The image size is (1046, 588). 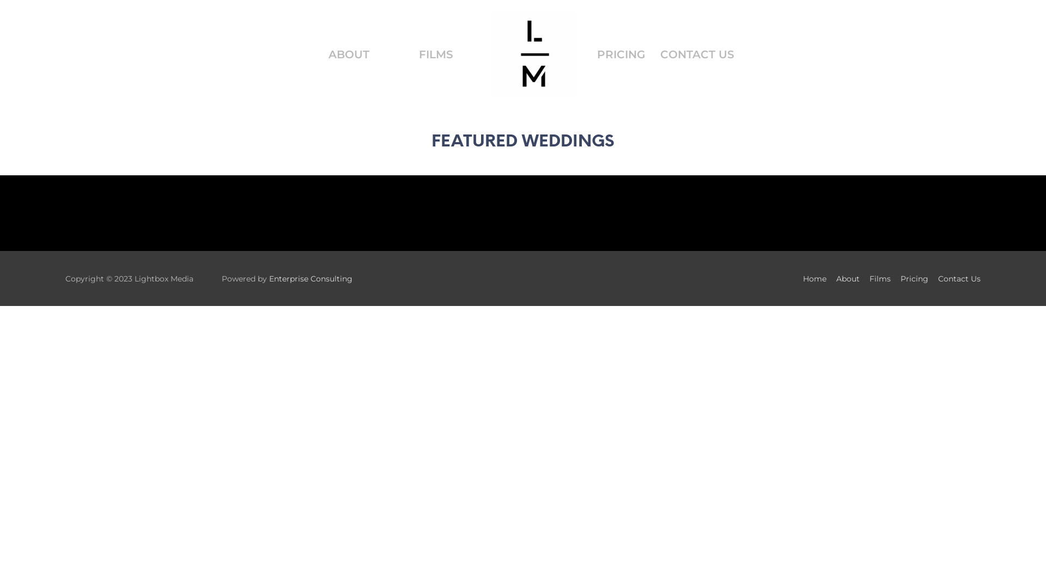 What do you see at coordinates (697, 54) in the screenshot?
I see `CONTACT US` at bounding box center [697, 54].